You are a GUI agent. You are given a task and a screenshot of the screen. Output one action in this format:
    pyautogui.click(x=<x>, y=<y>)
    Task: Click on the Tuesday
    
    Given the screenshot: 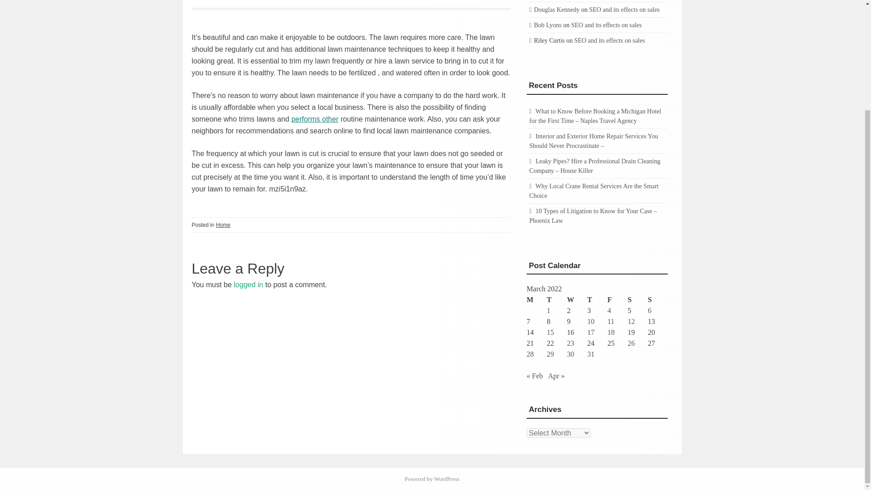 What is the action you would take?
    pyautogui.click(x=557, y=299)
    